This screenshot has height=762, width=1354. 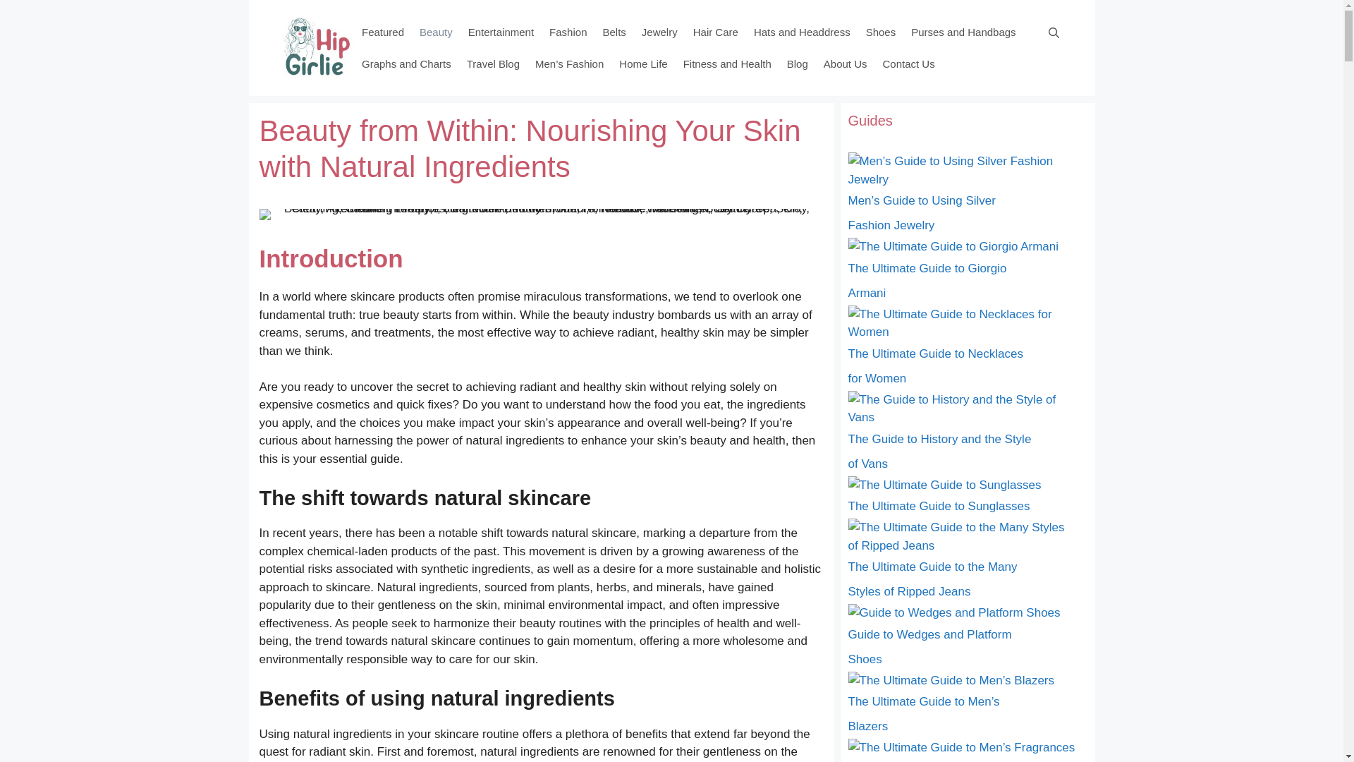 What do you see at coordinates (882, 32) in the screenshot?
I see `Shoes` at bounding box center [882, 32].